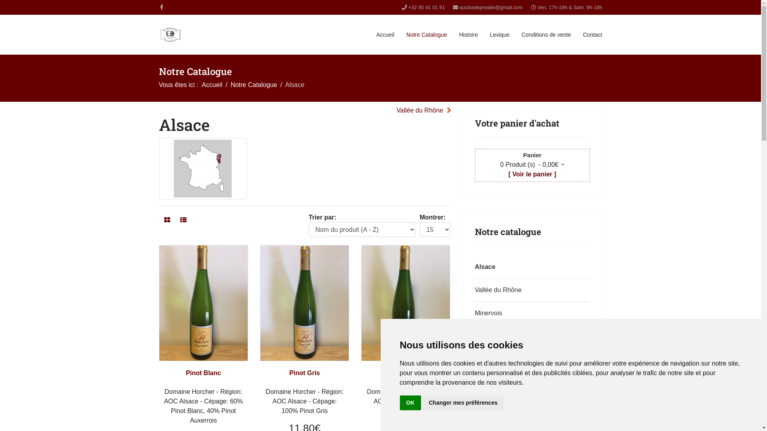 The width and height of the screenshot is (767, 431). I want to click on Bourgogne, so click(531, 383).